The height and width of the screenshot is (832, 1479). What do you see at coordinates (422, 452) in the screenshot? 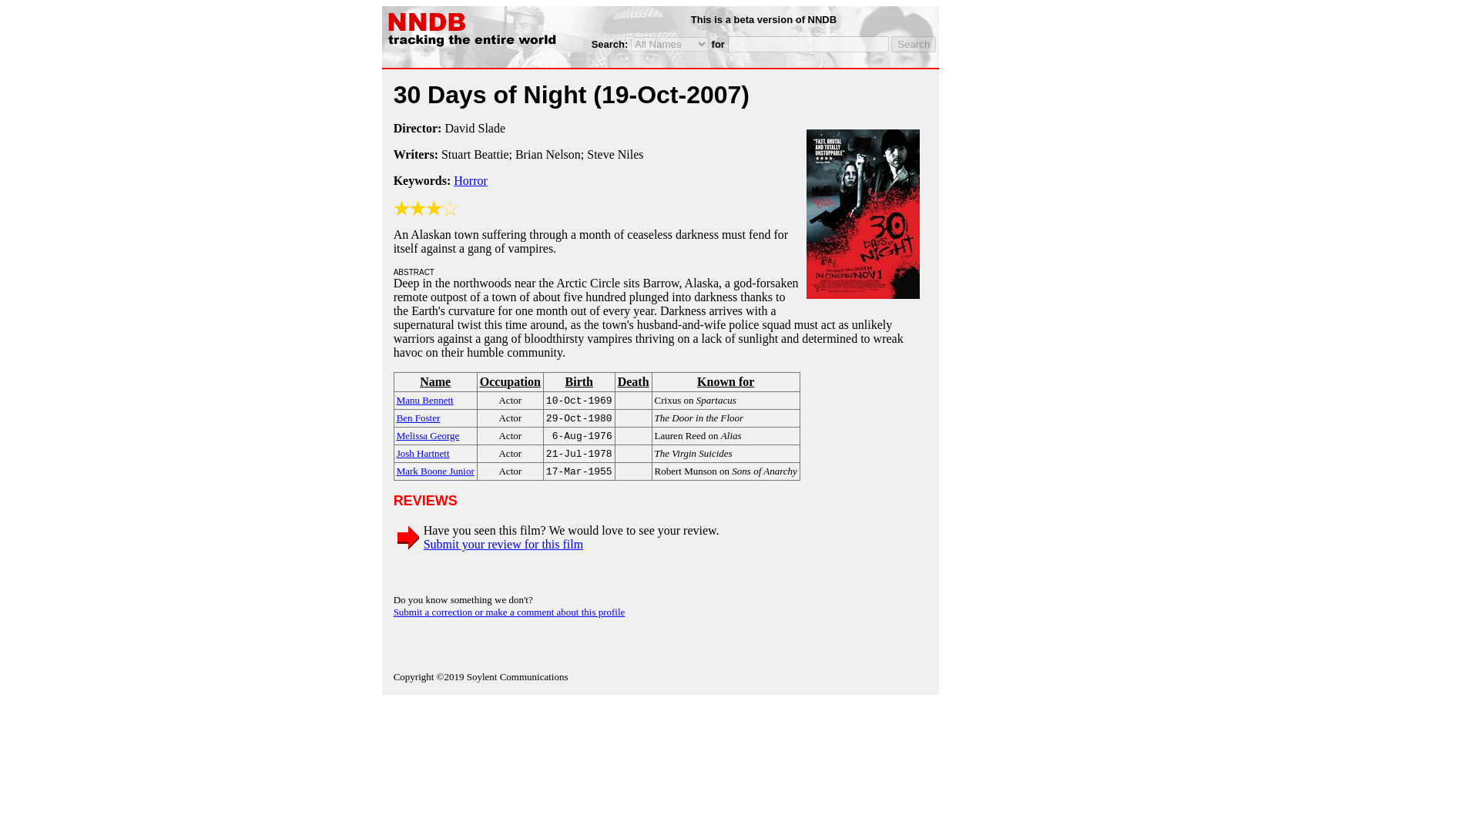
I see `Josh Hartnett` at bounding box center [422, 452].